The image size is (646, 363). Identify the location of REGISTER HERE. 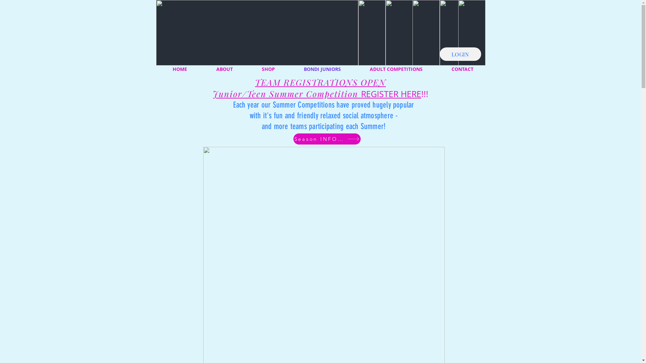
(391, 94).